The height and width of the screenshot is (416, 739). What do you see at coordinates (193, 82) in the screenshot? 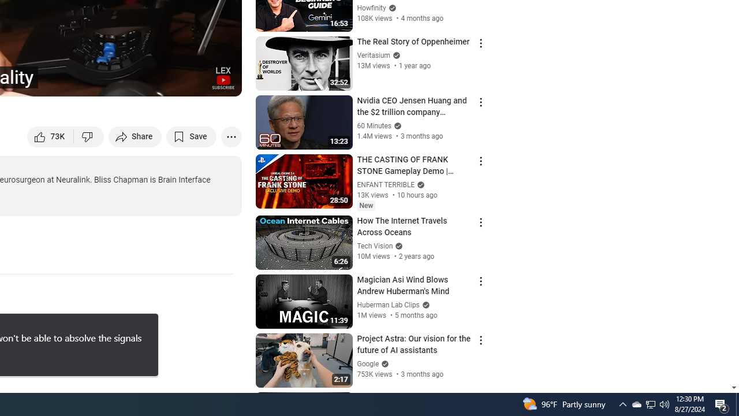
I see `Theater mode (t)` at bounding box center [193, 82].